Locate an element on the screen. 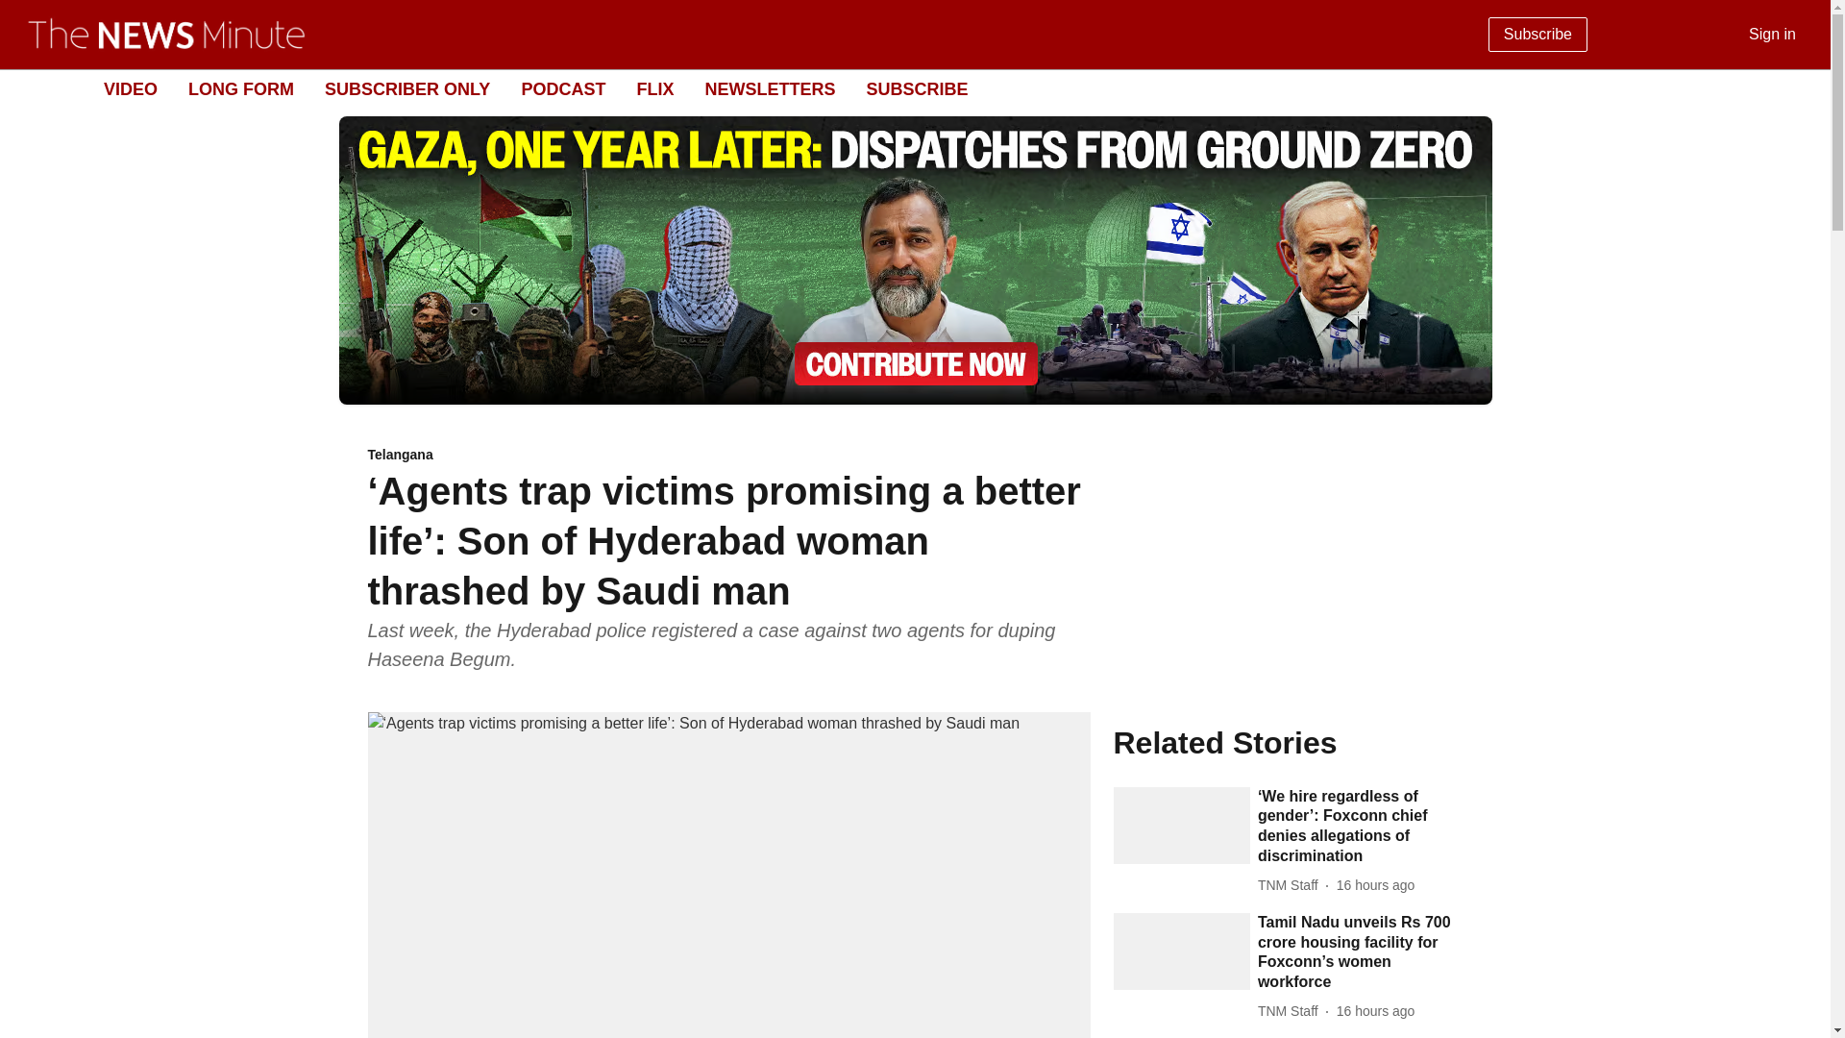  LONG FORM is located at coordinates (240, 88).